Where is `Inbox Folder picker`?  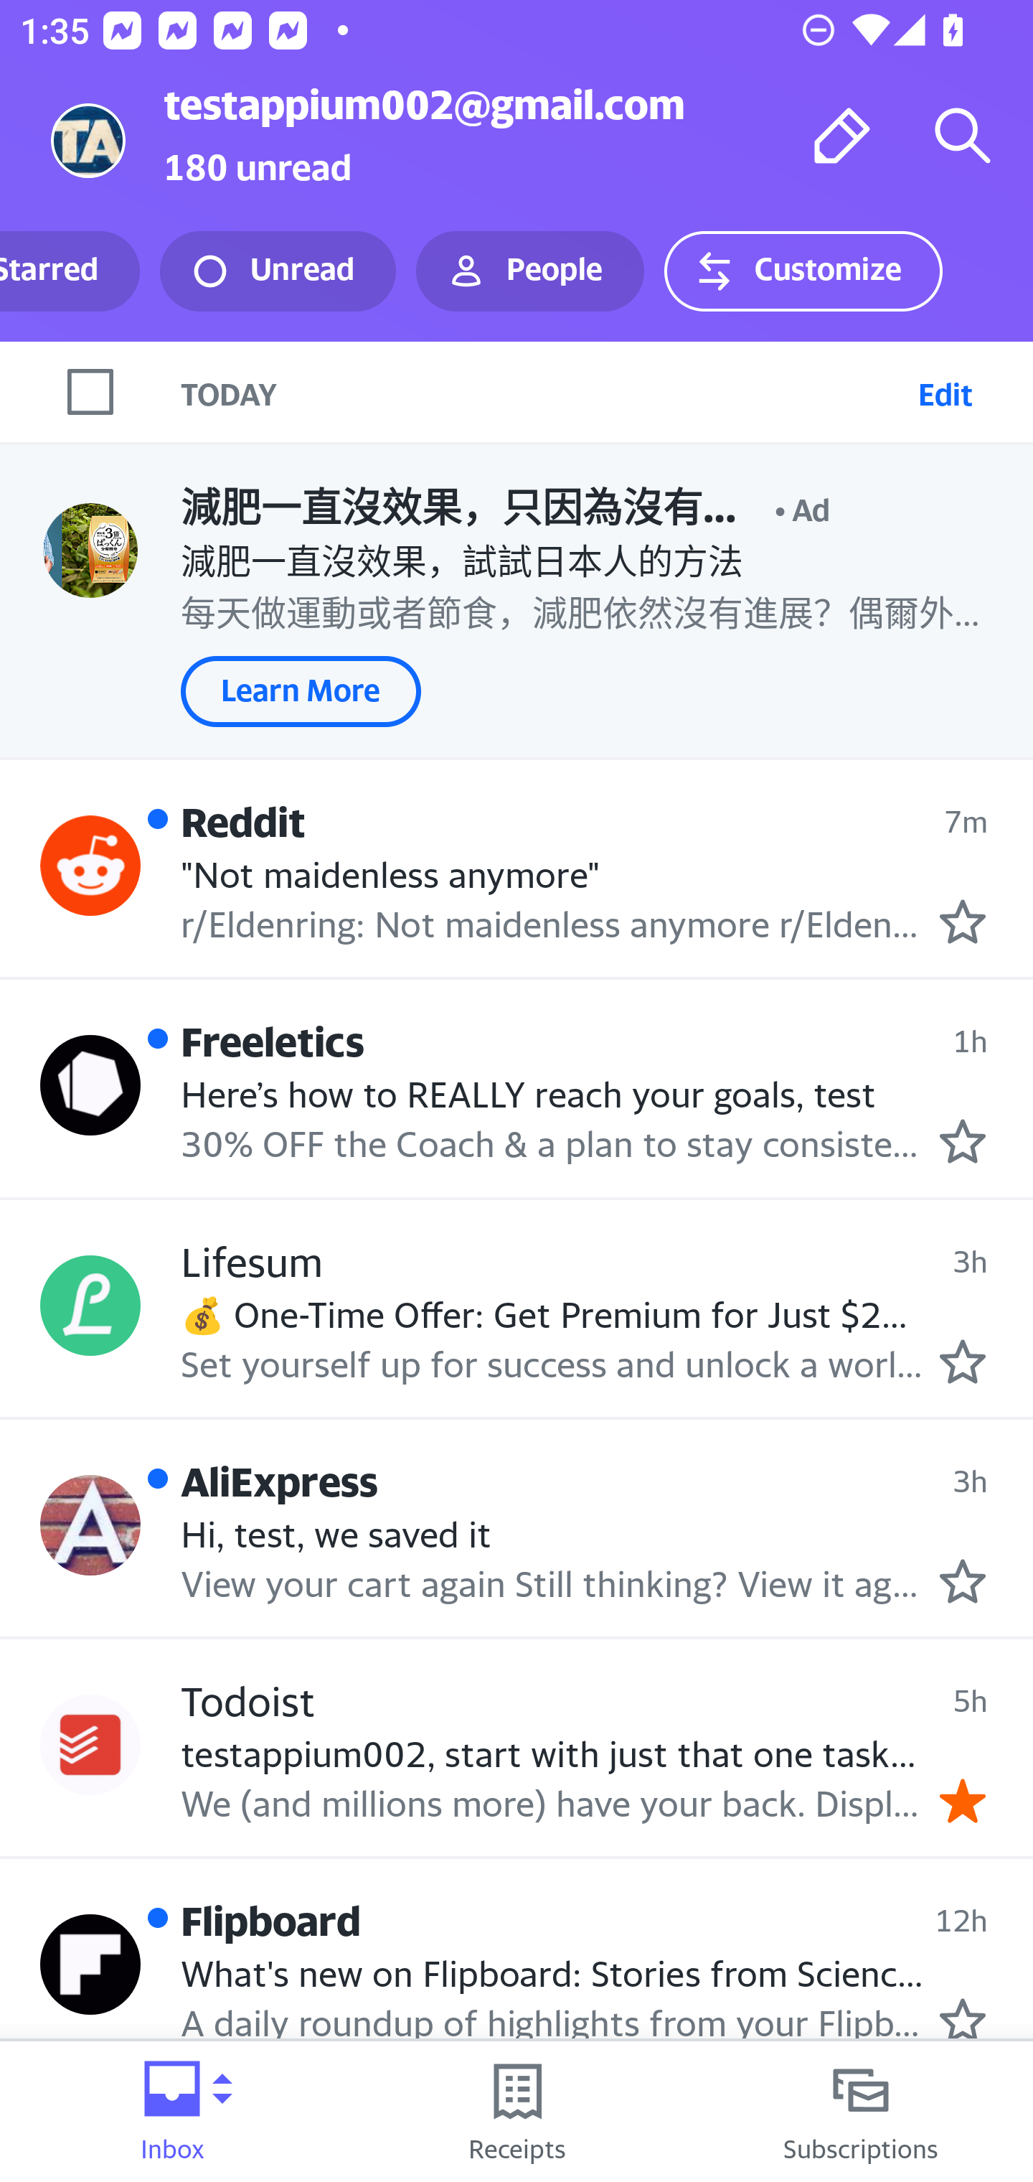 Inbox Folder picker is located at coordinates (172, 2112).